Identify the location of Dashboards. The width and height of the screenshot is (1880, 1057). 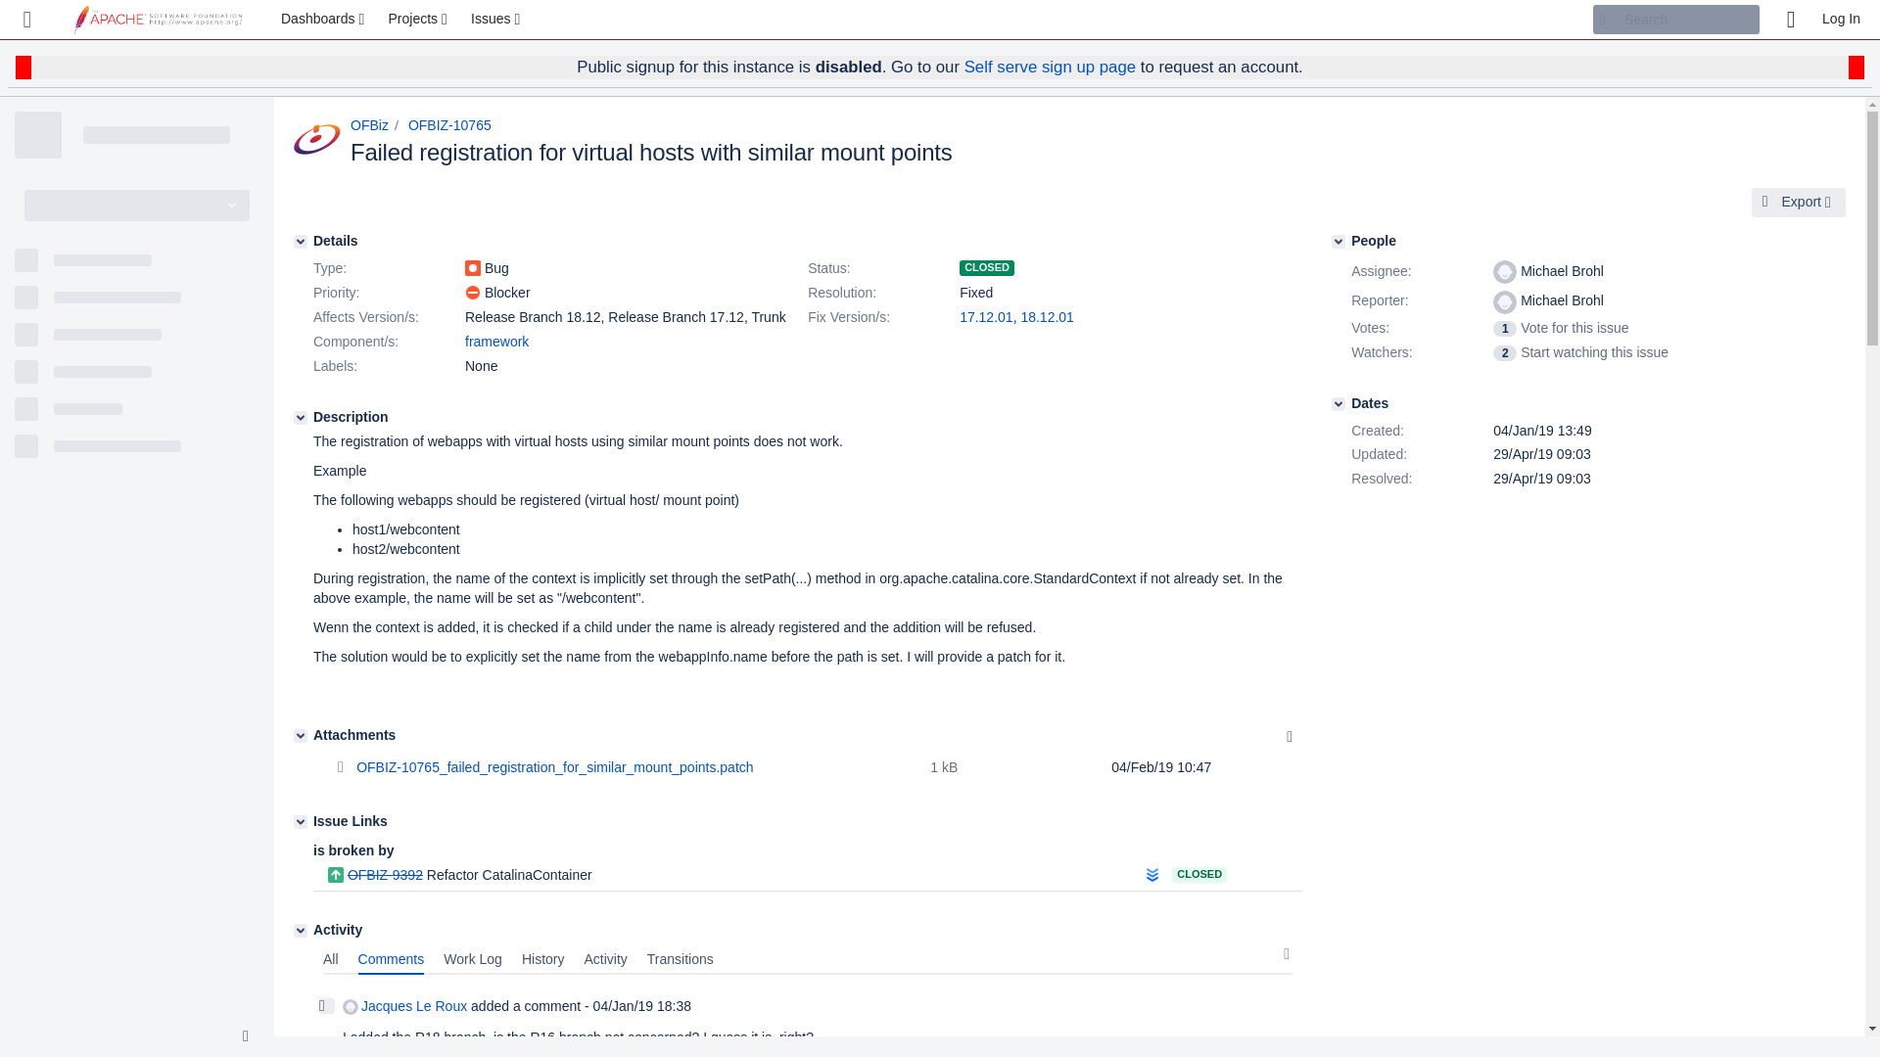
(325, 20).